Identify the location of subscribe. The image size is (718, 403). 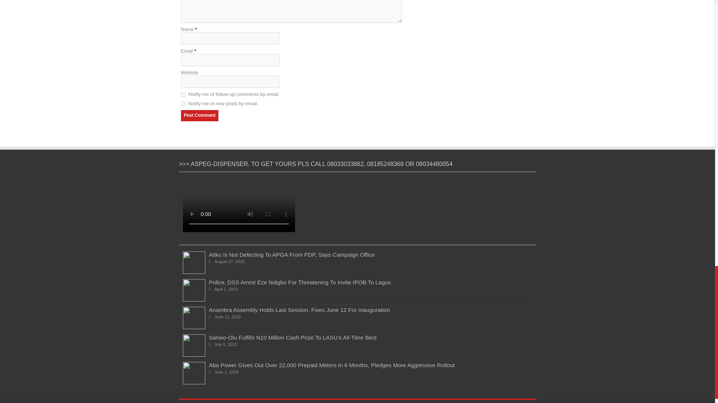
(183, 95).